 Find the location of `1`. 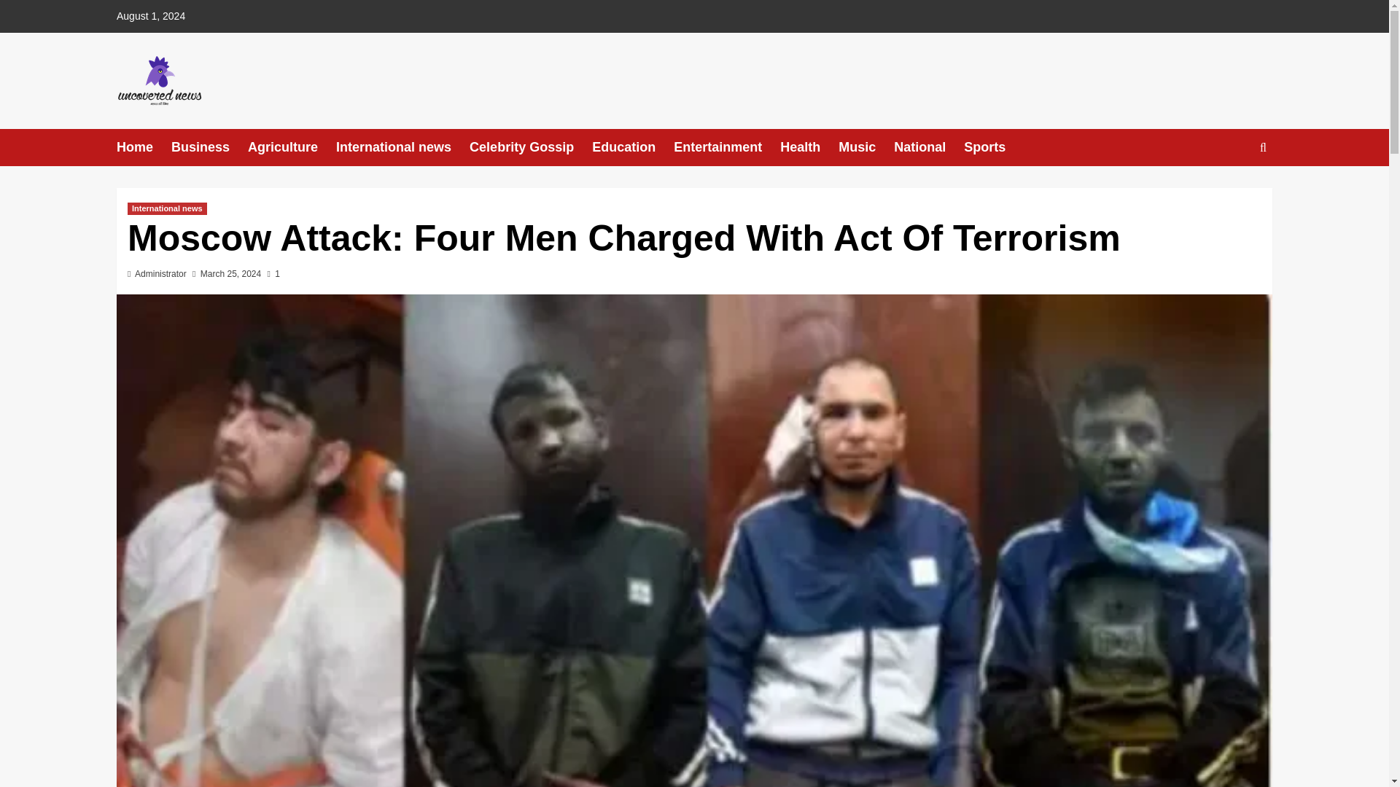

1 is located at coordinates (273, 274).